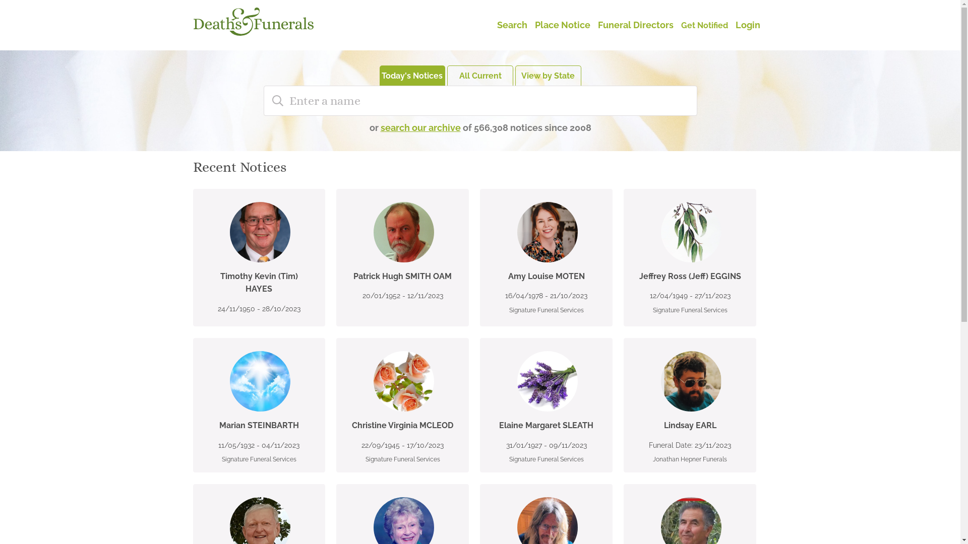  What do you see at coordinates (512, 25) in the screenshot?
I see `Search` at bounding box center [512, 25].